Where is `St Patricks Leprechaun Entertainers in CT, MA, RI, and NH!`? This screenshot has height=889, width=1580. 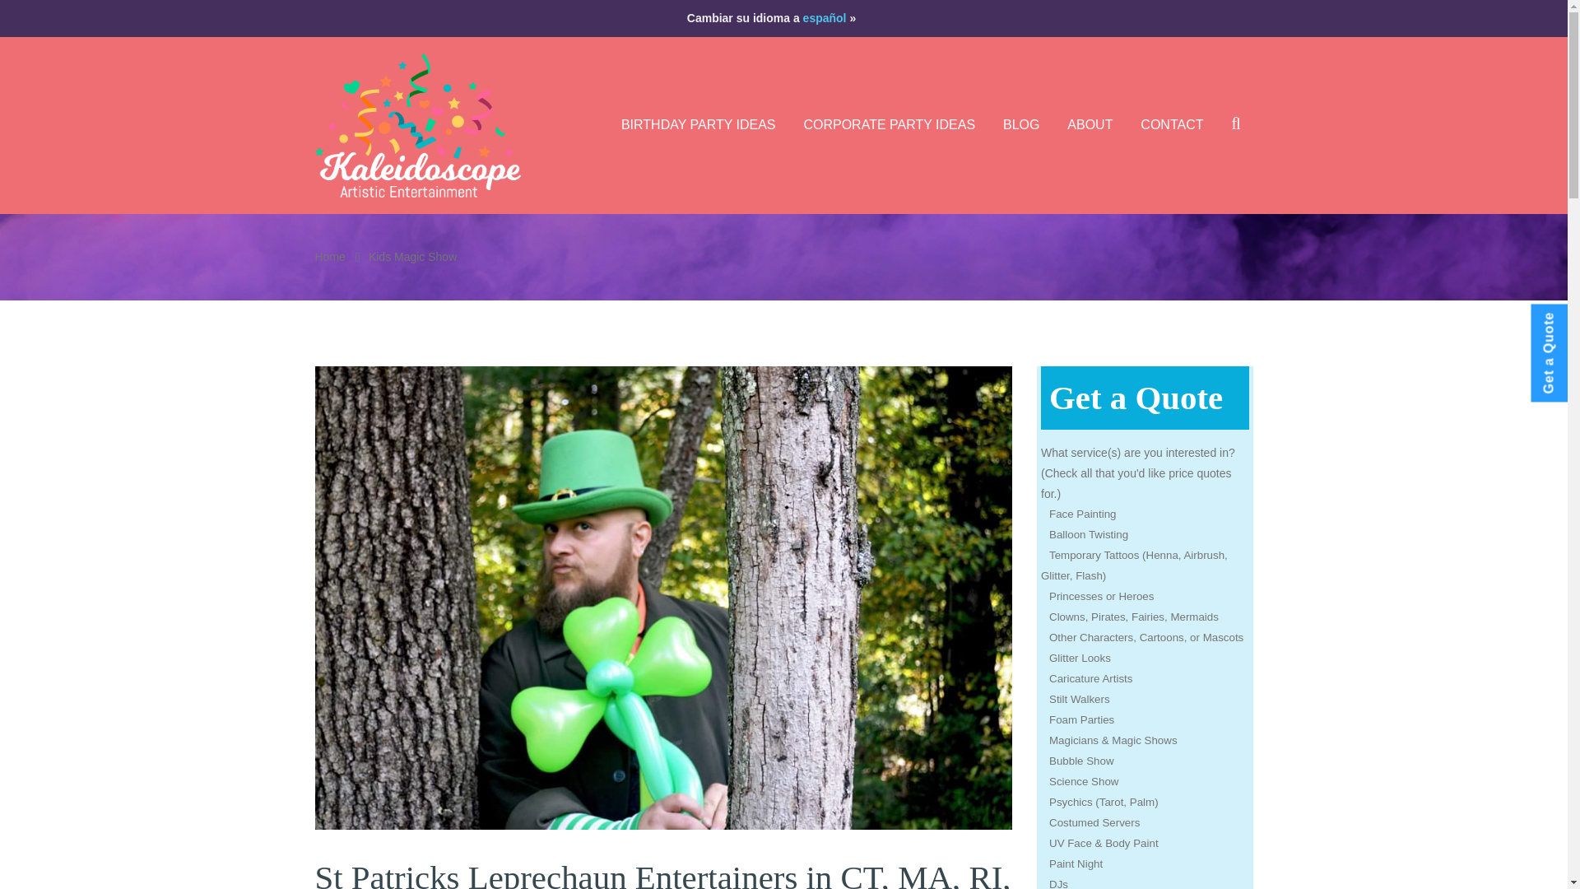
St Patricks Leprechaun Entertainers in CT, MA, RI, and NH! is located at coordinates (662, 874).